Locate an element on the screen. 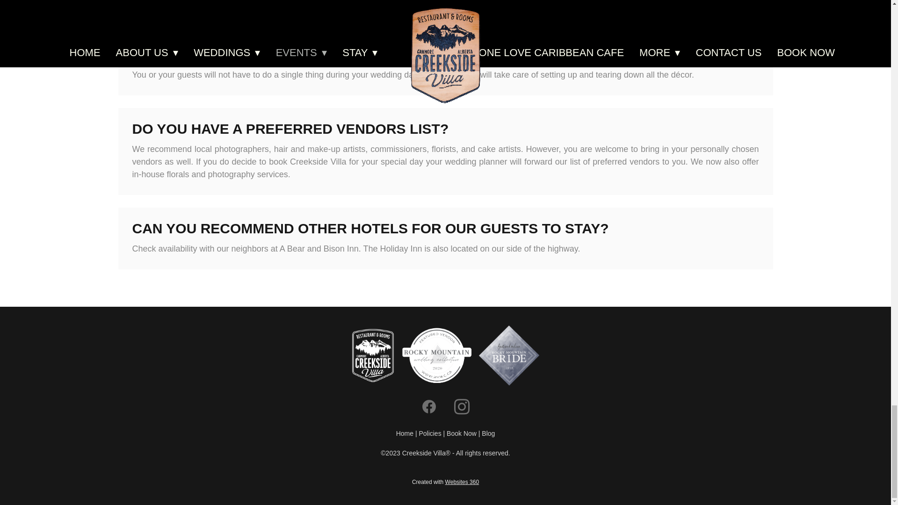 The image size is (898, 505). Home is located at coordinates (405, 433).